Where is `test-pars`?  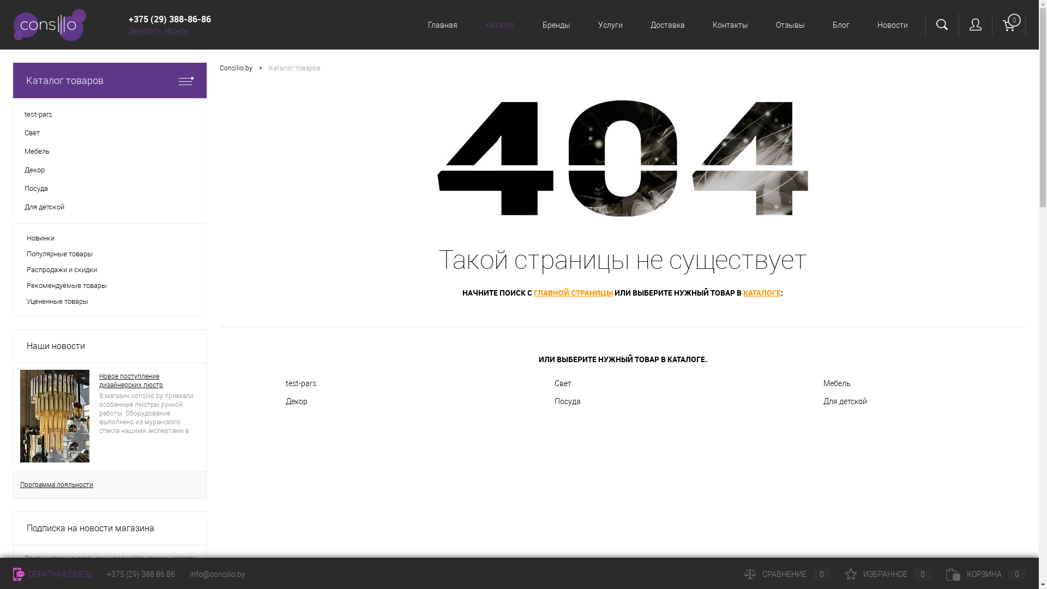
test-pars is located at coordinates (110, 115).